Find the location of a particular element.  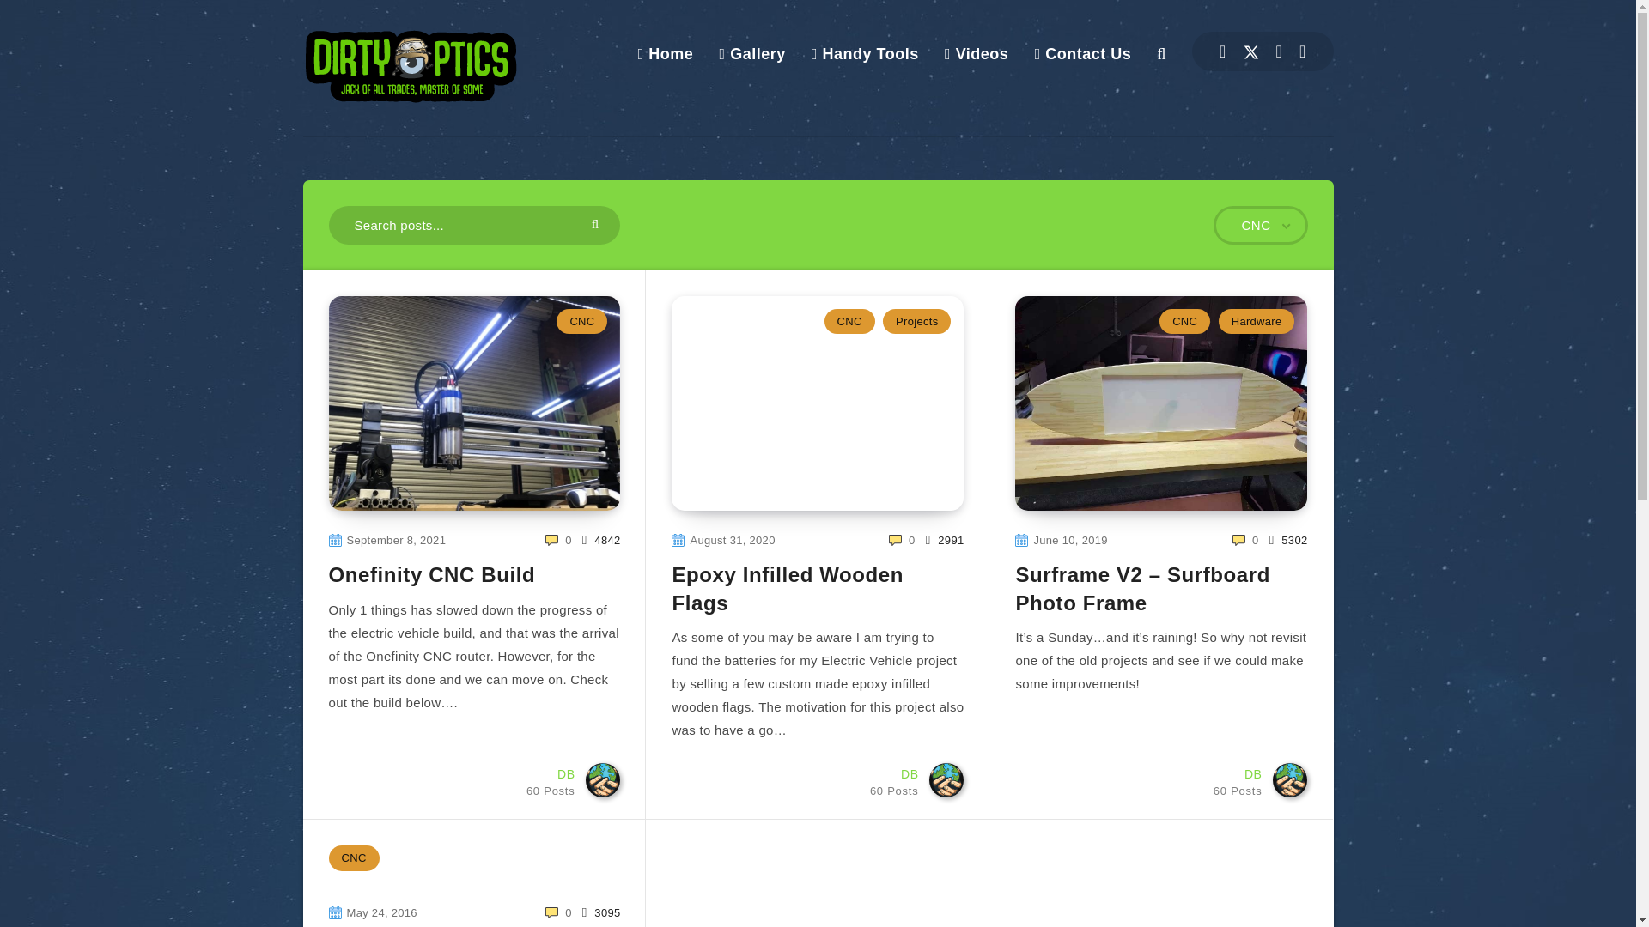

Handy Tools is located at coordinates (864, 53).